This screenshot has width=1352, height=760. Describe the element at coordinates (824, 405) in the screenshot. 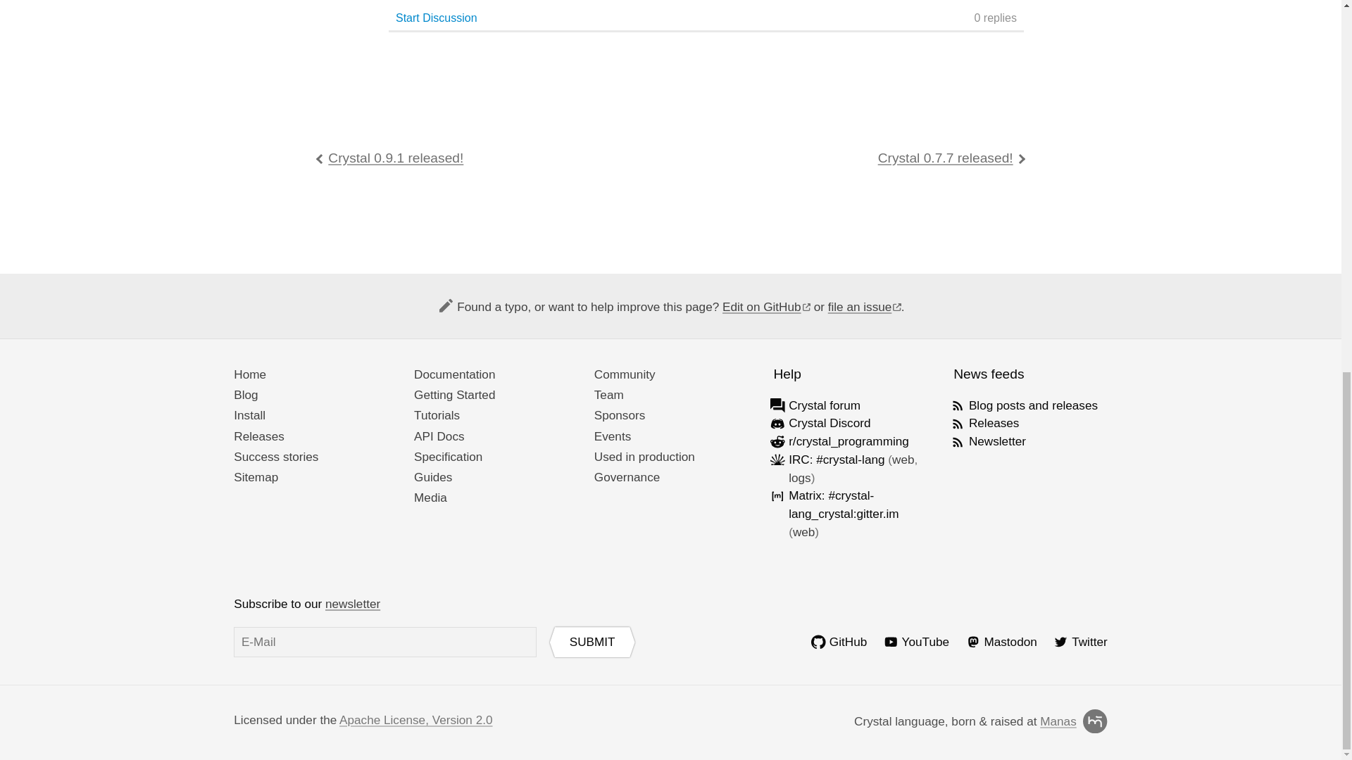

I see `Crystal Forum` at that location.